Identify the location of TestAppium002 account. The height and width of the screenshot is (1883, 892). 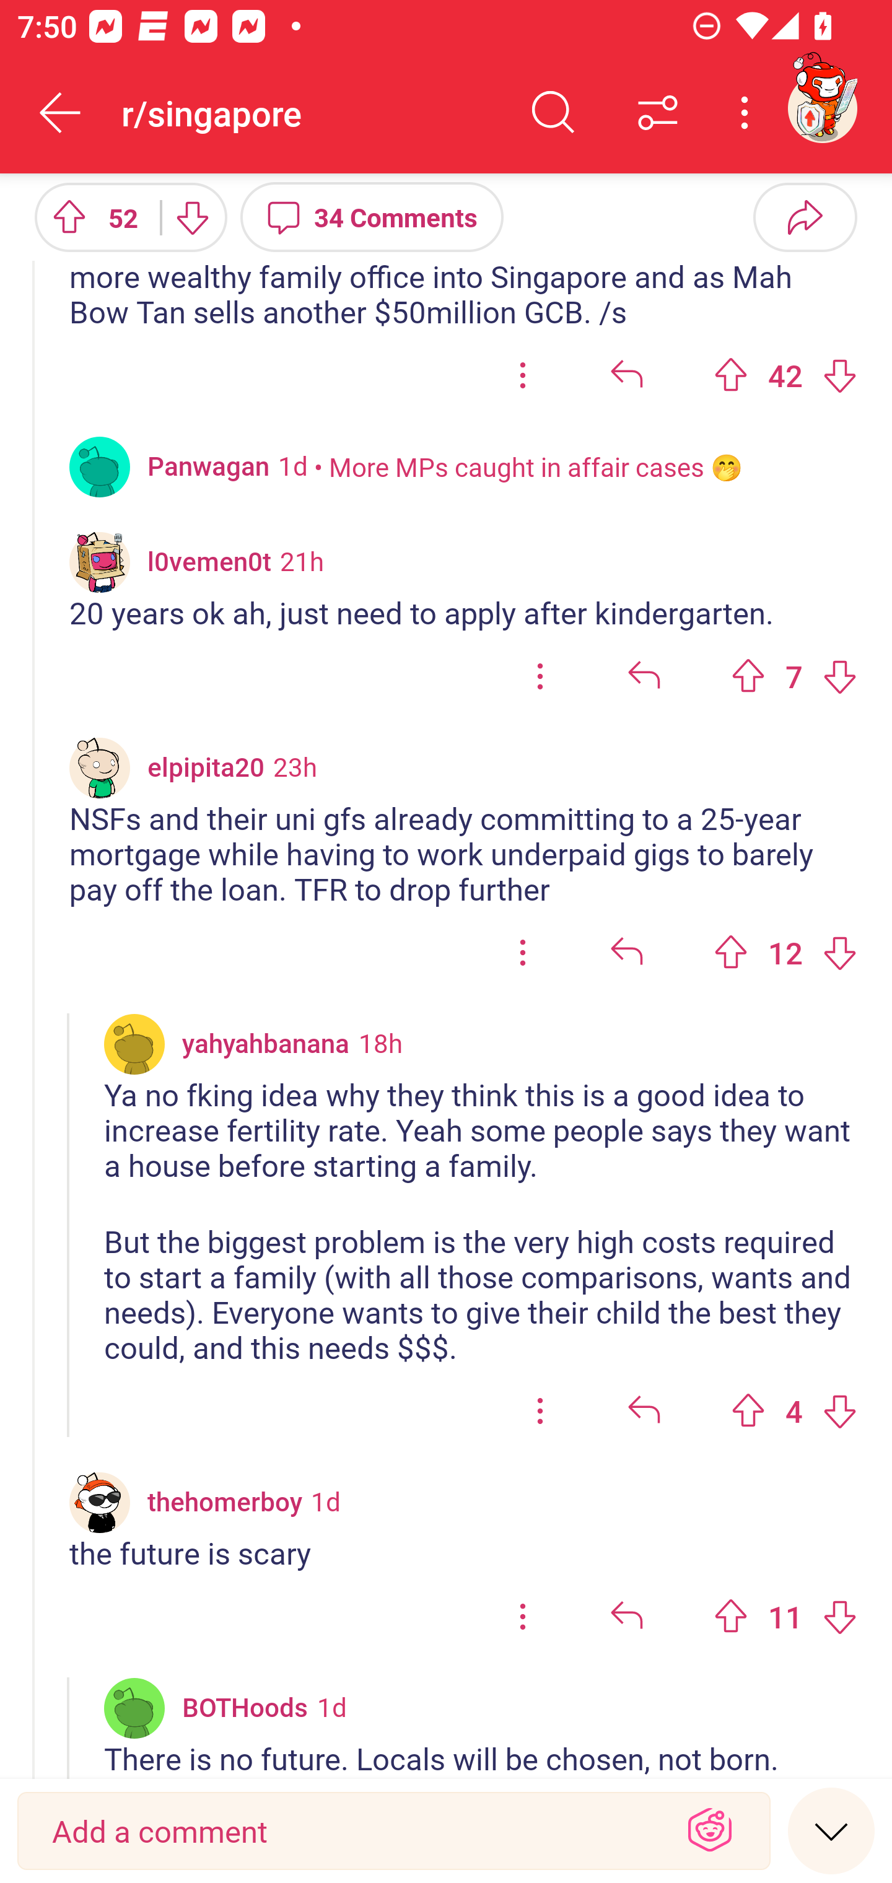
(822, 108).